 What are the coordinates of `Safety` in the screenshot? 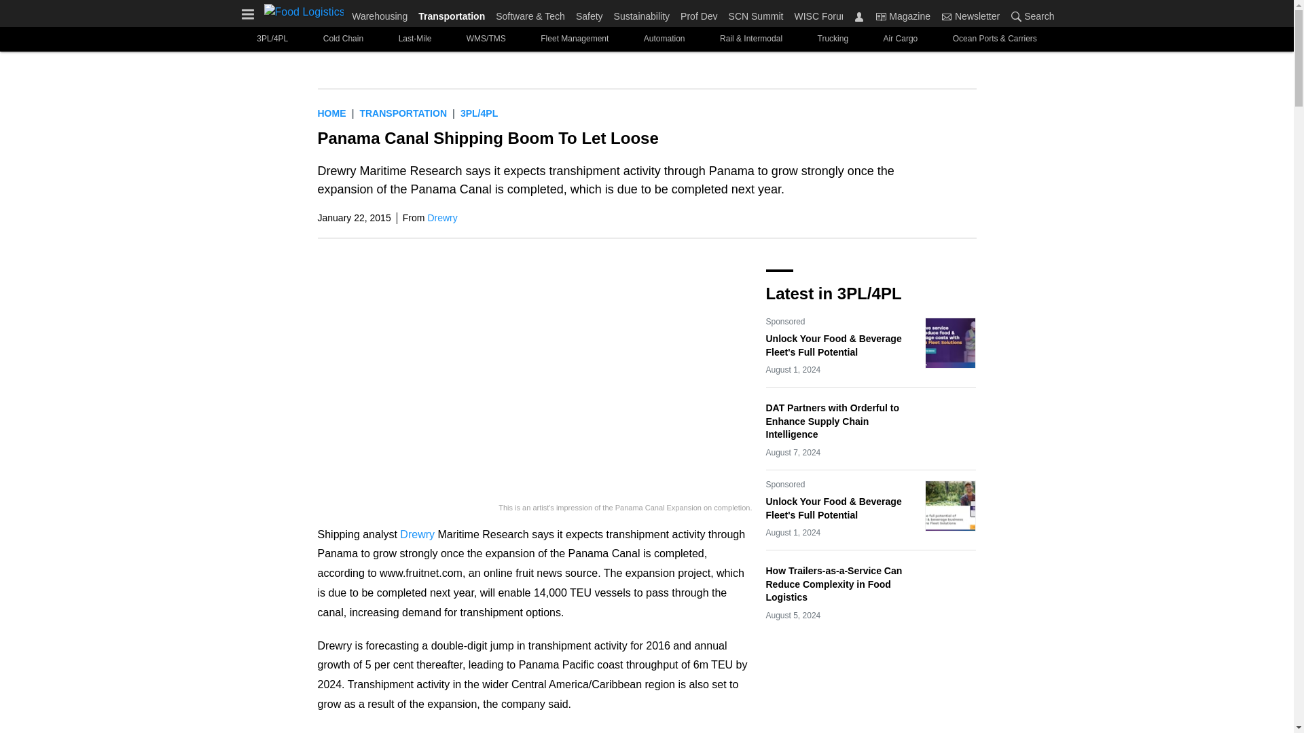 It's located at (590, 14).